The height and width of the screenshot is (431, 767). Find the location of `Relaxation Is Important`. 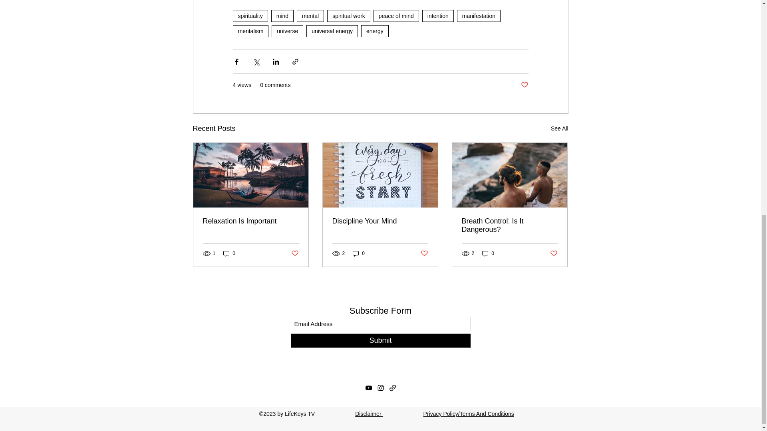

Relaxation Is Important is located at coordinates (251, 221).